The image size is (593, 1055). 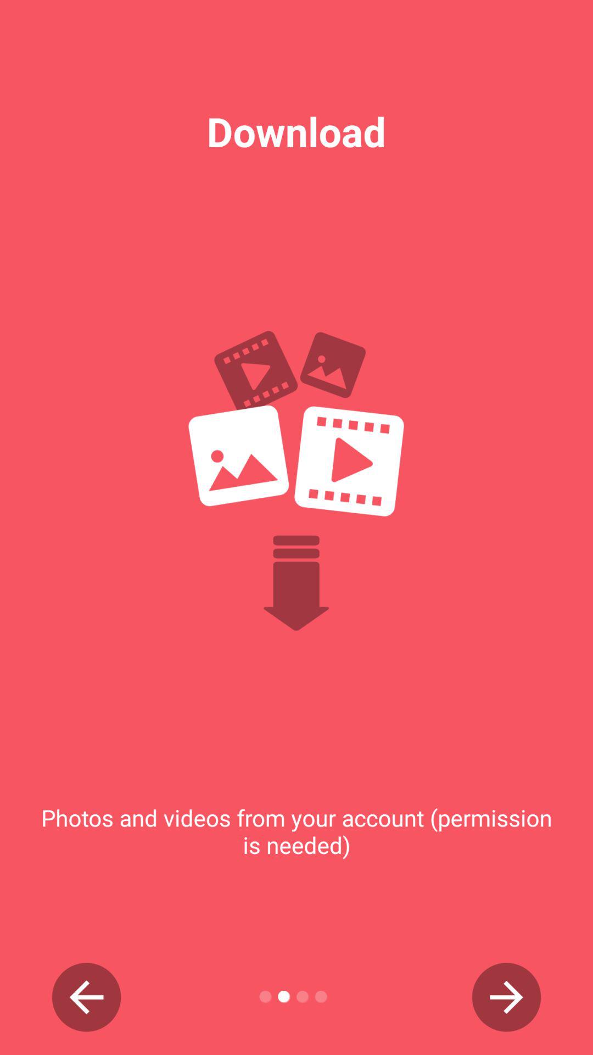 What do you see at coordinates (506, 997) in the screenshot?
I see `turn off item below the photos and videos` at bounding box center [506, 997].